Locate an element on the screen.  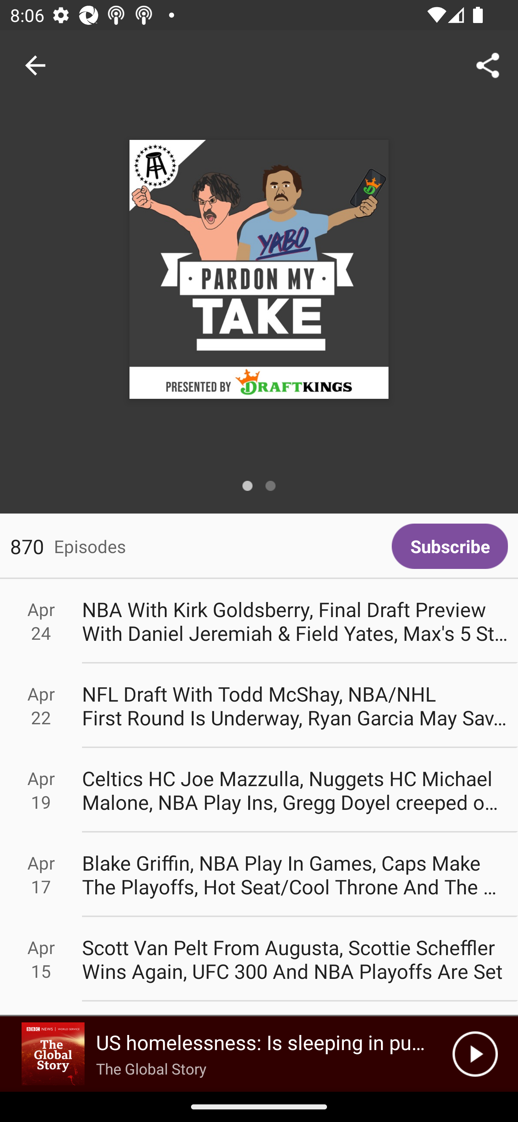
Share... is located at coordinates (488, 65).